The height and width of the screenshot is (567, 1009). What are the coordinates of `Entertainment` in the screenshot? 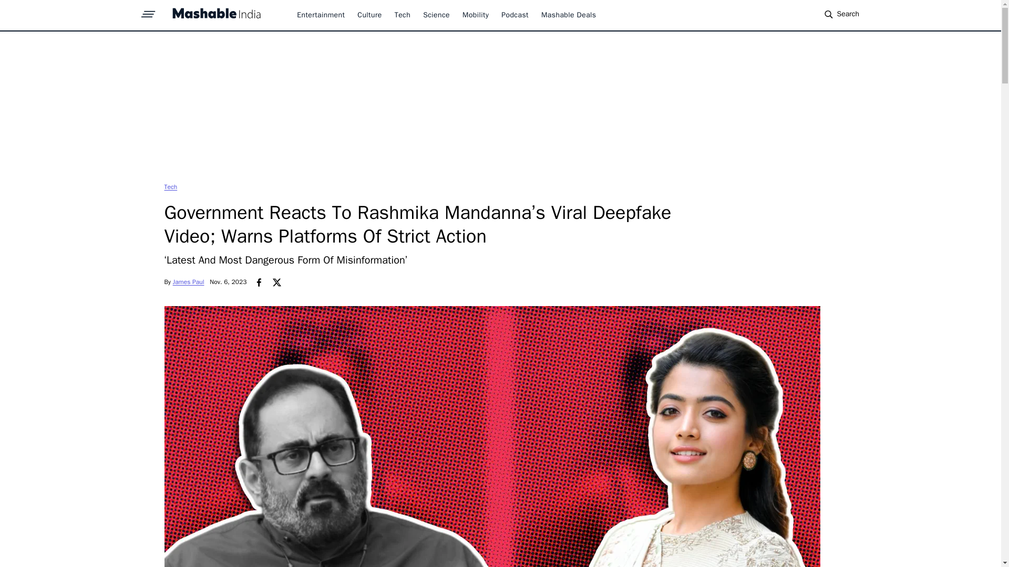 It's located at (321, 15).